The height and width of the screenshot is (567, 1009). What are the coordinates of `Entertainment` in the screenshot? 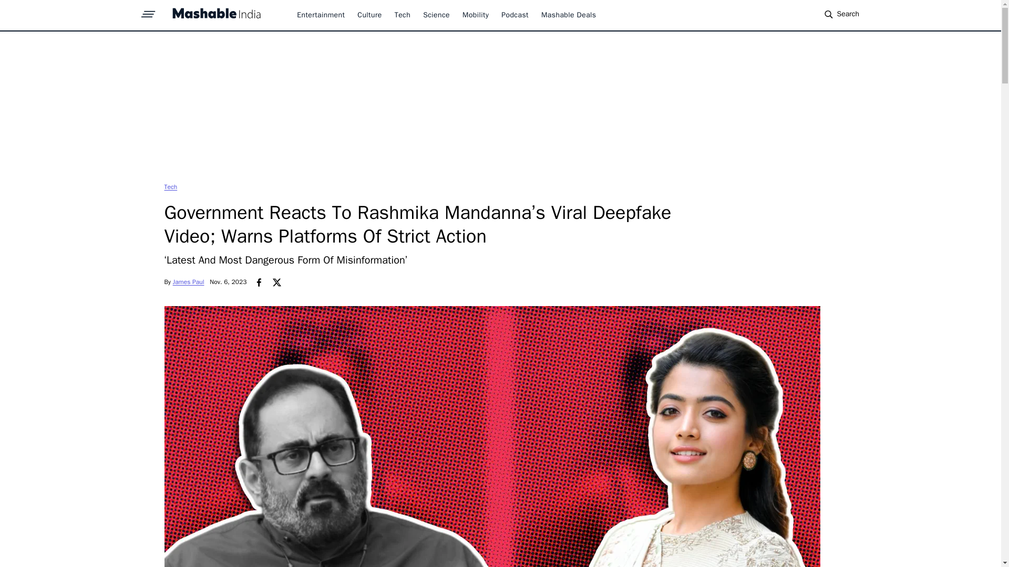 It's located at (321, 15).